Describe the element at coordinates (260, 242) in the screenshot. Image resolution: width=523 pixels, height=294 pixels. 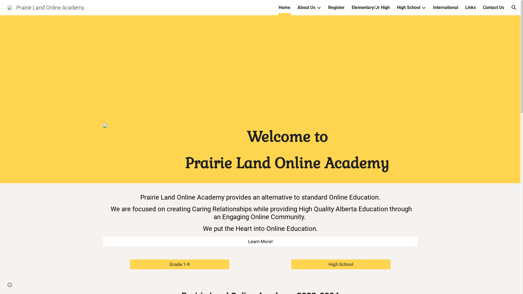
I see `Learn More!` at that location.